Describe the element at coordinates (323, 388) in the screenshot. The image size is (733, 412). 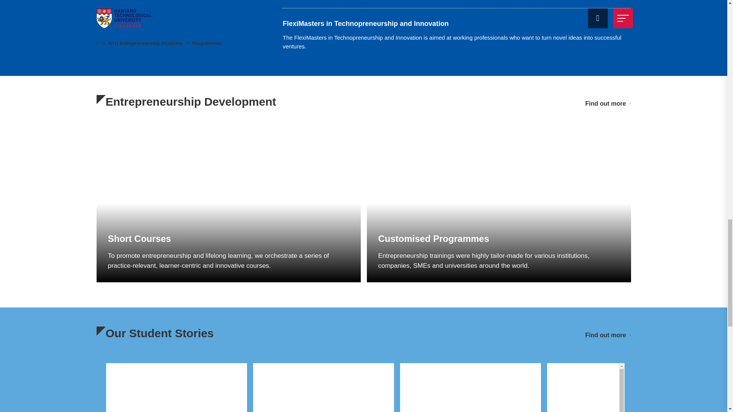
I see `Grace Wiggins` at that location.